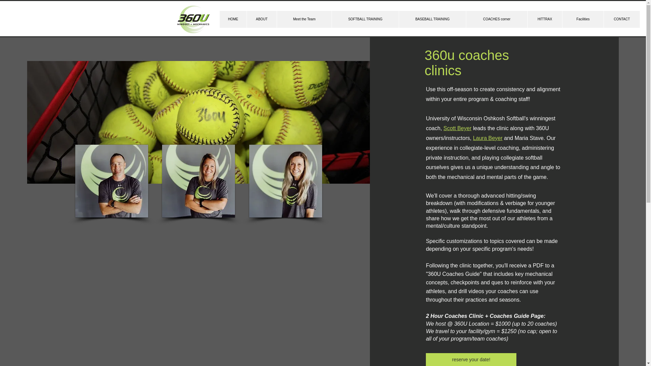 The height and width of the screenshot is (366, 651). Describe the element at coordinates (471, 360) in the screenshot. I see `reserve your date!` at that location.